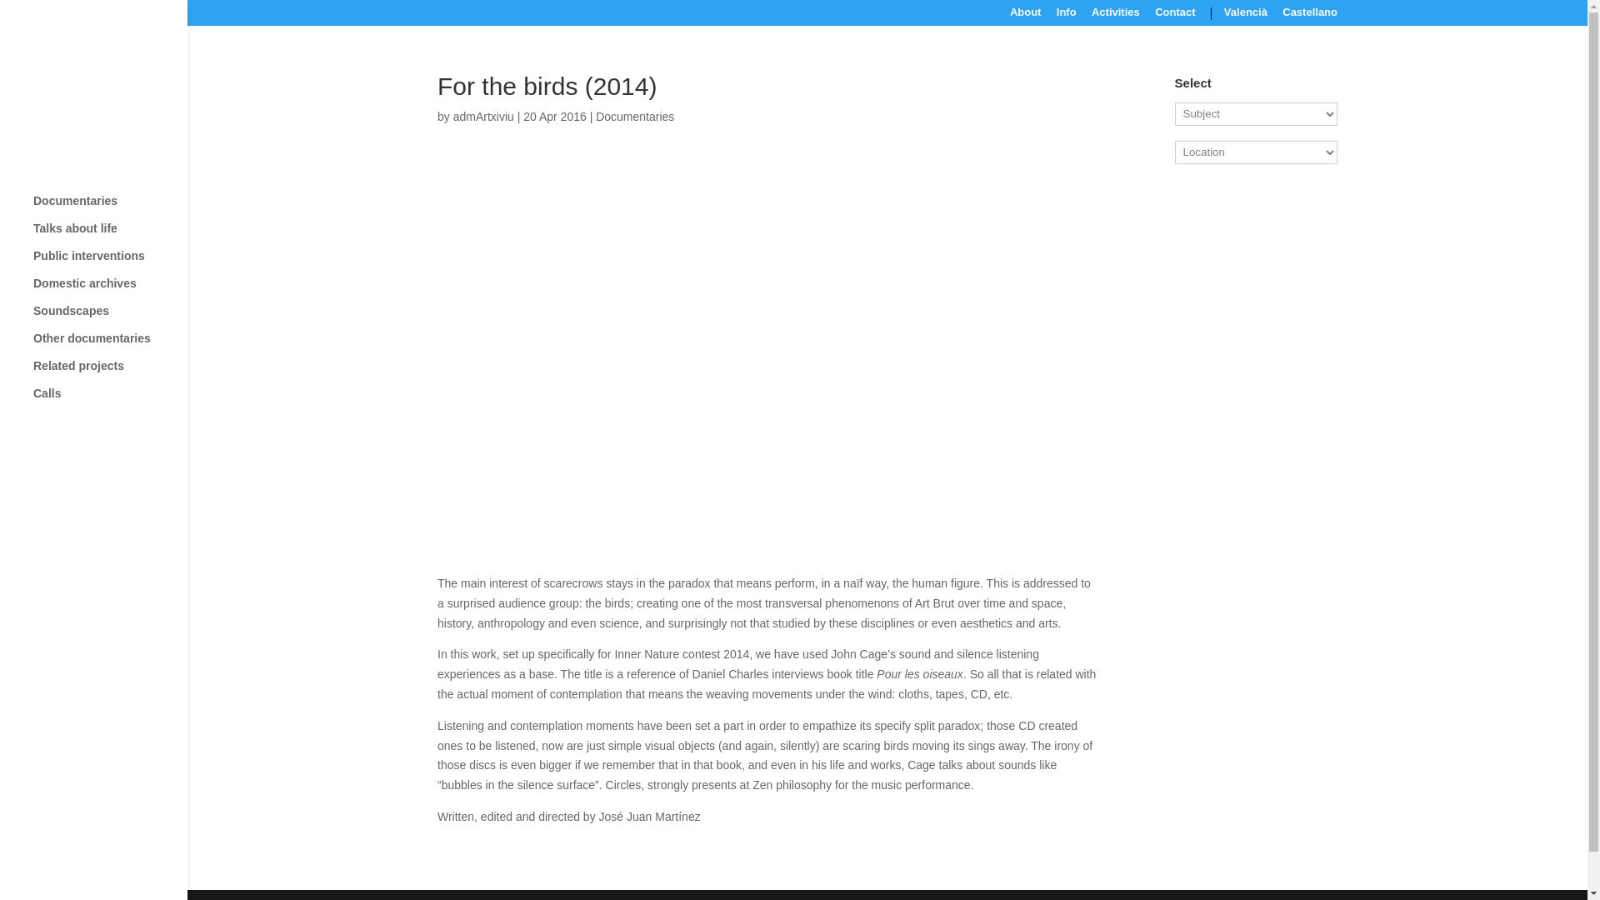 Image resolution: width=1600 pixels, height=900 pixels. I want to click on Soundscapes, so click(110, 318).